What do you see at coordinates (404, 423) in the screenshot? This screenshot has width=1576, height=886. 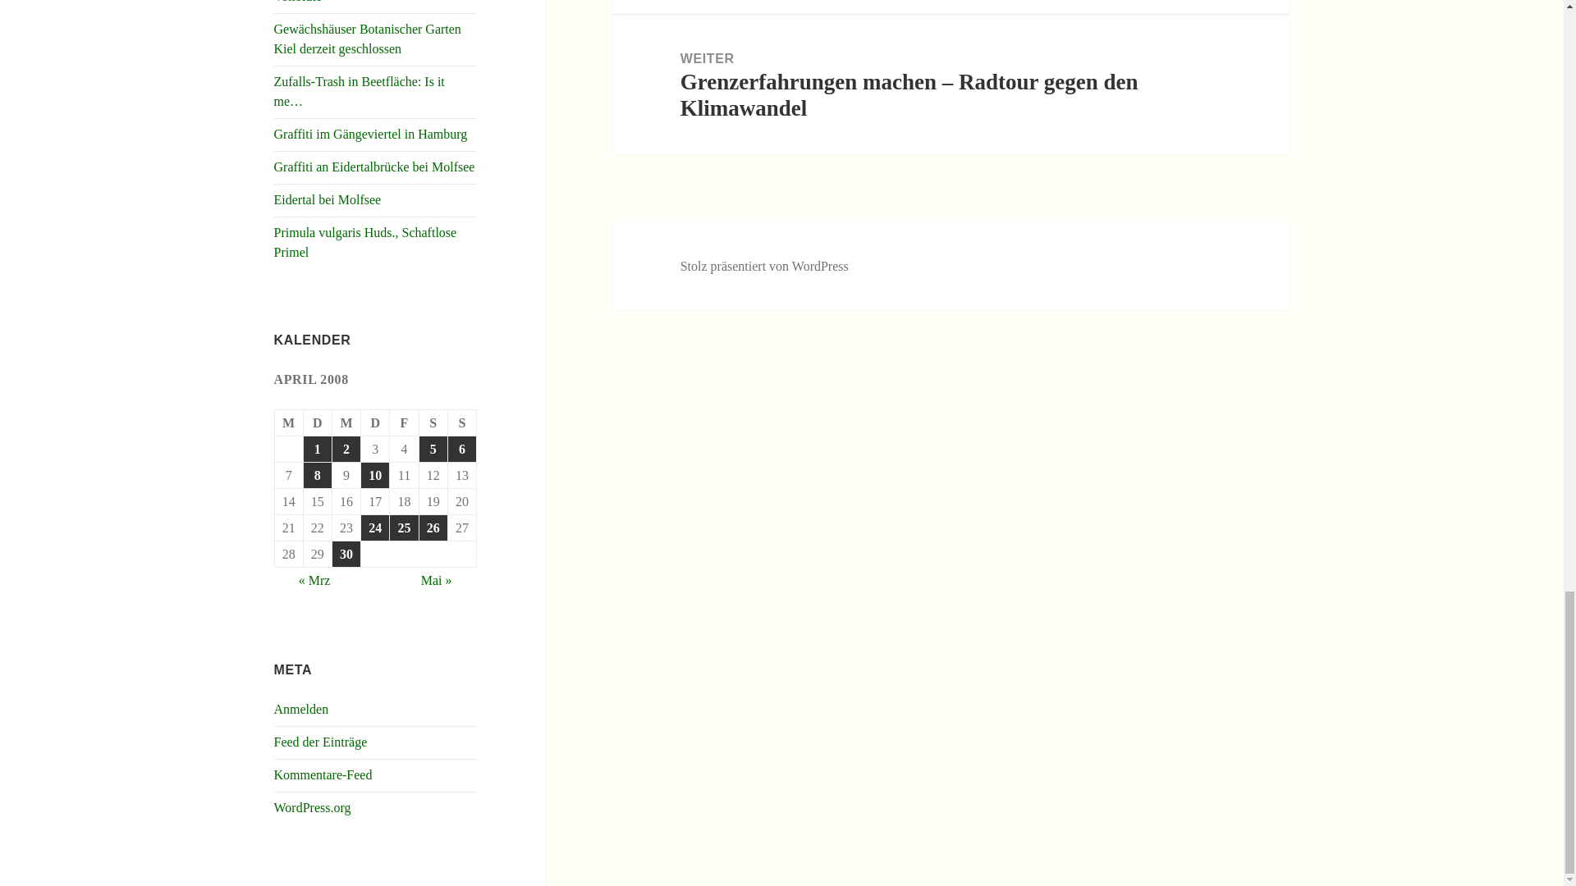 I see `Freitag` at bounding box center [404, 423].